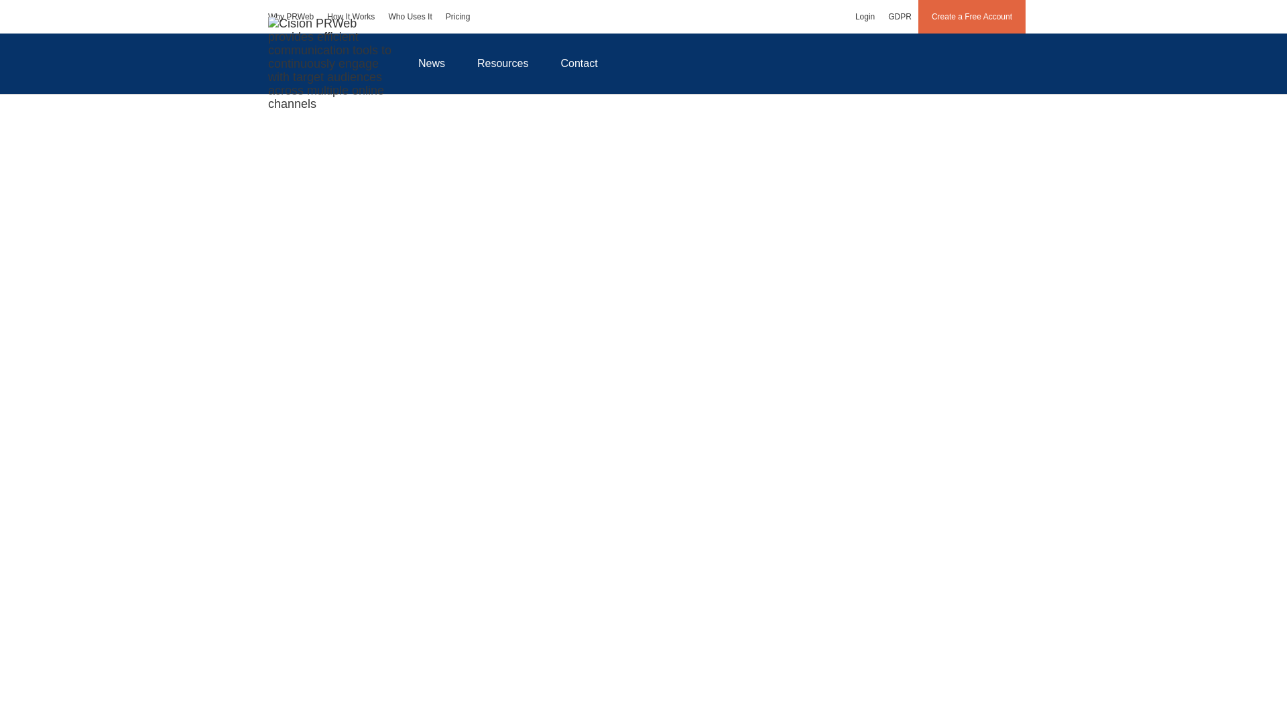  Describe the element at coordinates (972, 16) in the screenshot. I see `Create a Free Account` at that location.